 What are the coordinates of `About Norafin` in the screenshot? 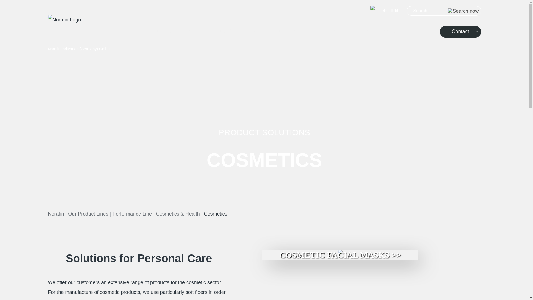 It's located at (284, 34).